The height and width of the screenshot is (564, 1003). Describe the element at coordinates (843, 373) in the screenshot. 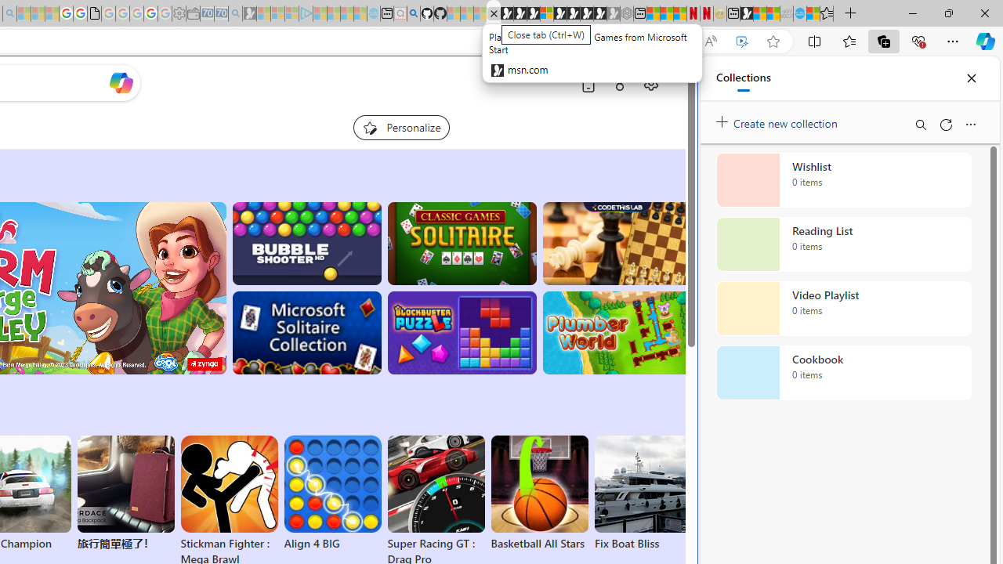

I see `Cookbook collection, 0 items` at that location.